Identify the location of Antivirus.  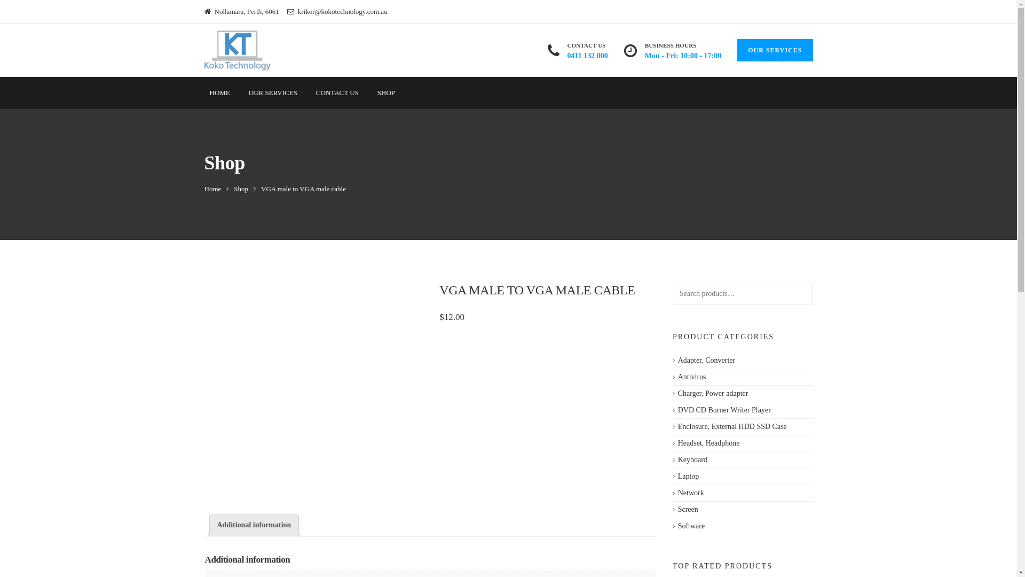
(690, 377).